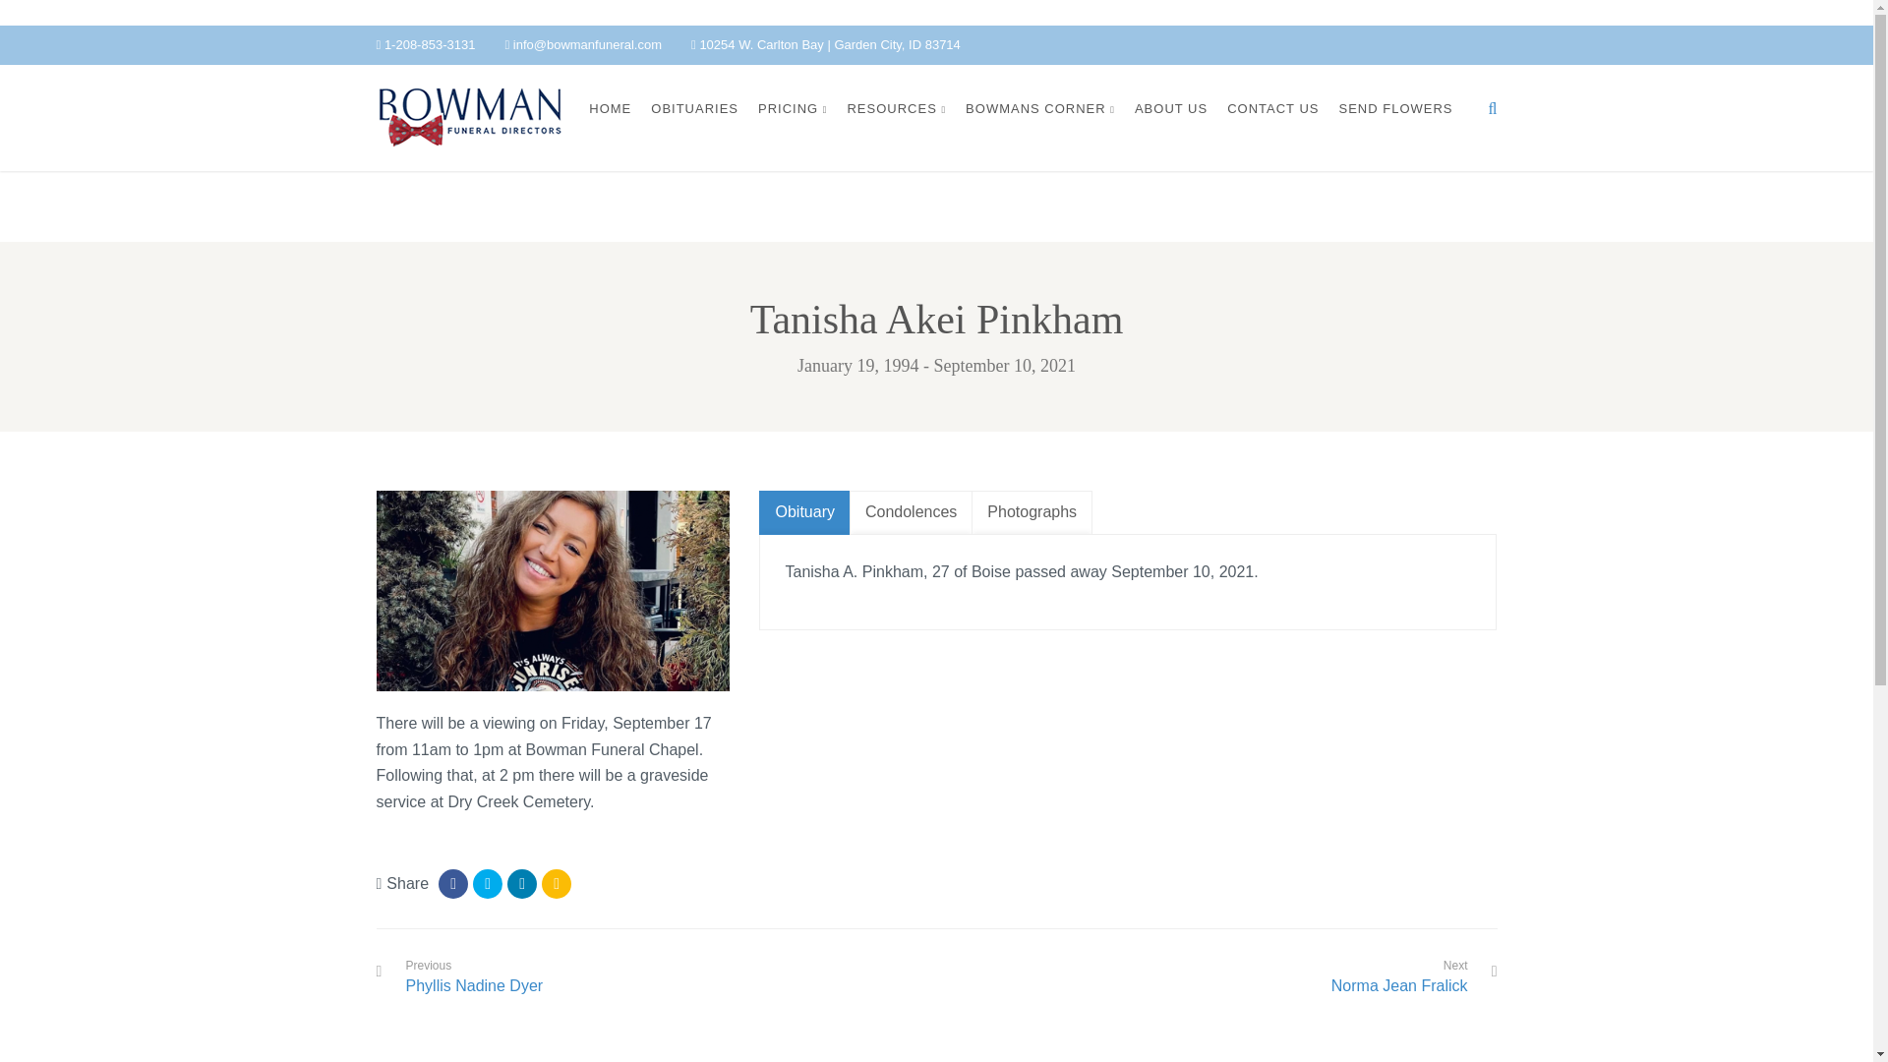  What do you see at coordinates (521, 883) in the screenshot?
I see `Share on Linkedin` at bounding box center [521, 883].